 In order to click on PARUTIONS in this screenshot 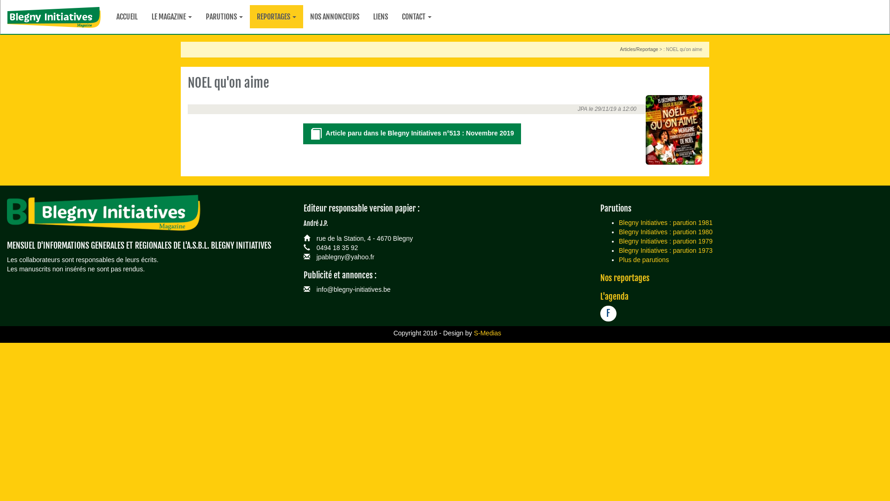, I will do `click(224, 17)`.